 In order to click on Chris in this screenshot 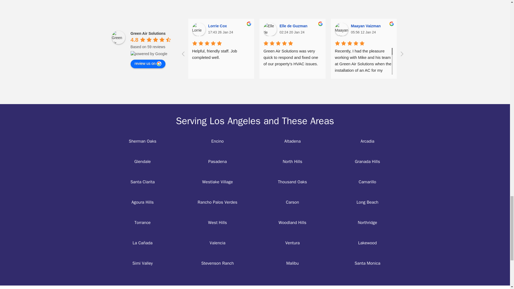, I will do `click(413, 29)`.